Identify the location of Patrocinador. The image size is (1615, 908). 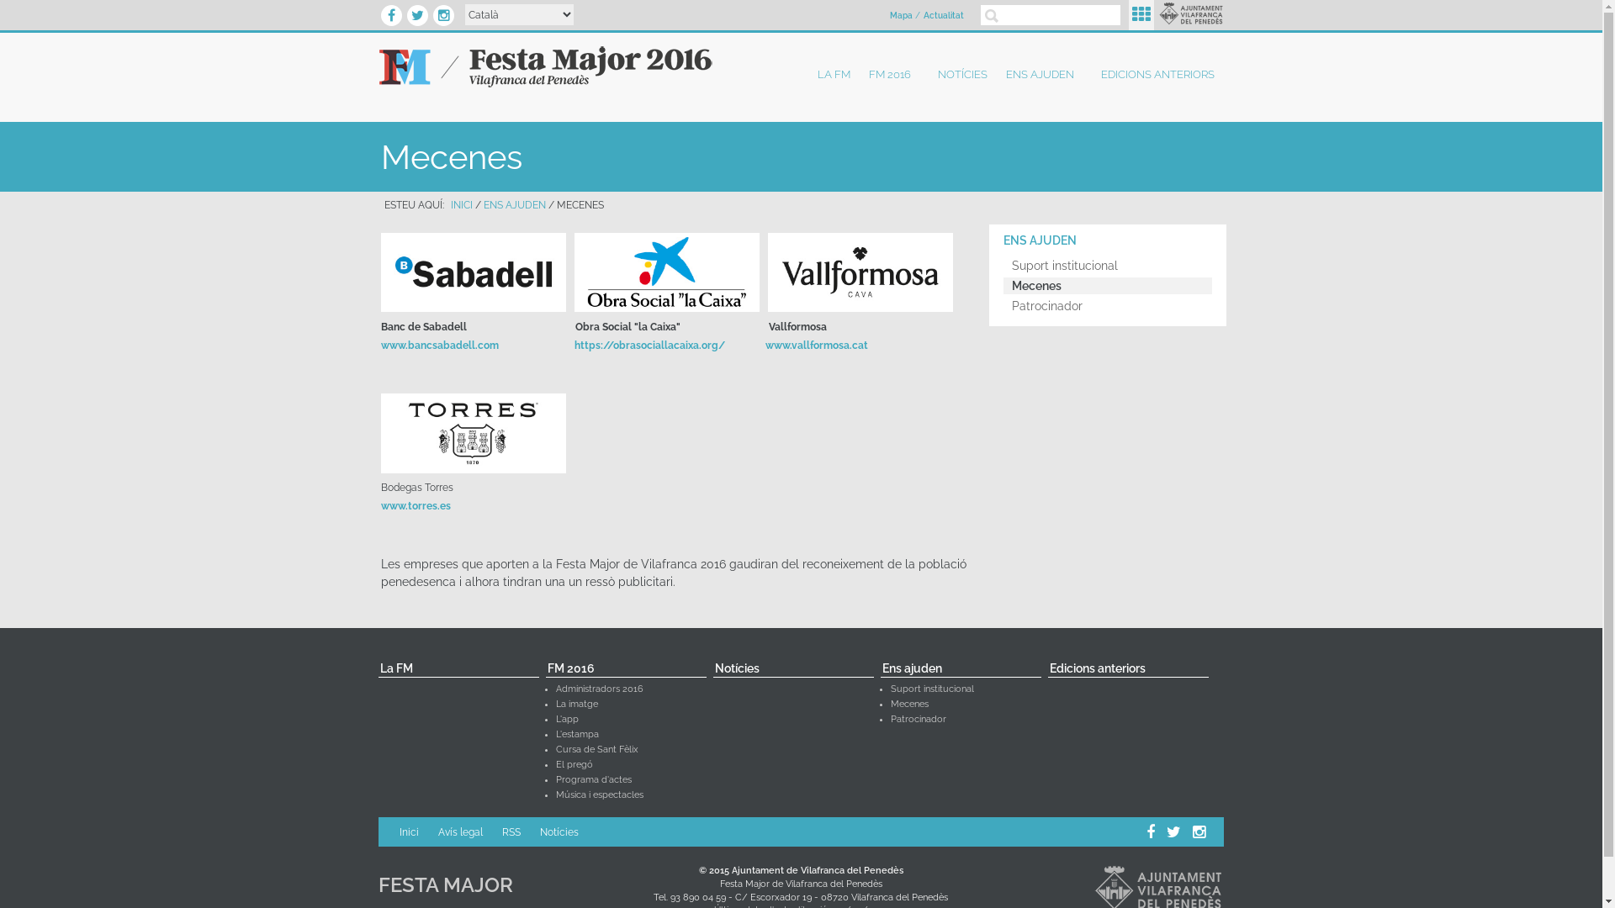
(1108, 306).